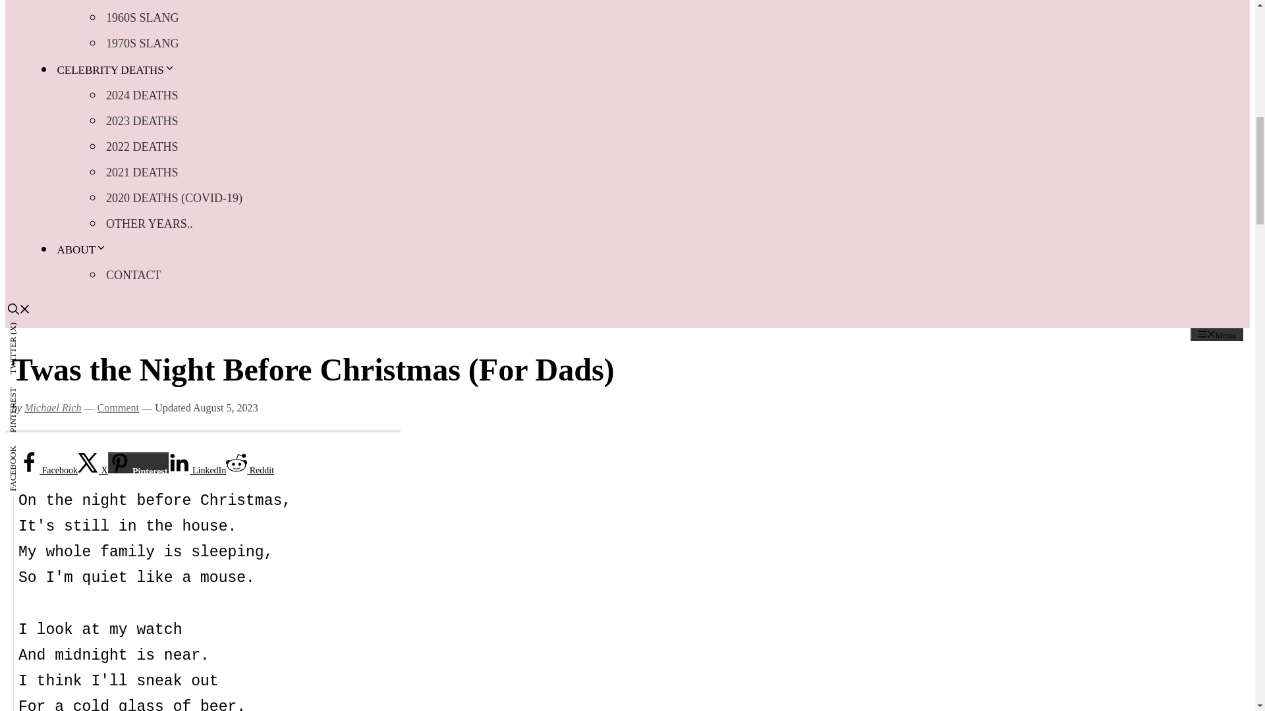  Describe the element at coordinates (142, 17) in the screenshot. I see `1960S SLANG` at that location.